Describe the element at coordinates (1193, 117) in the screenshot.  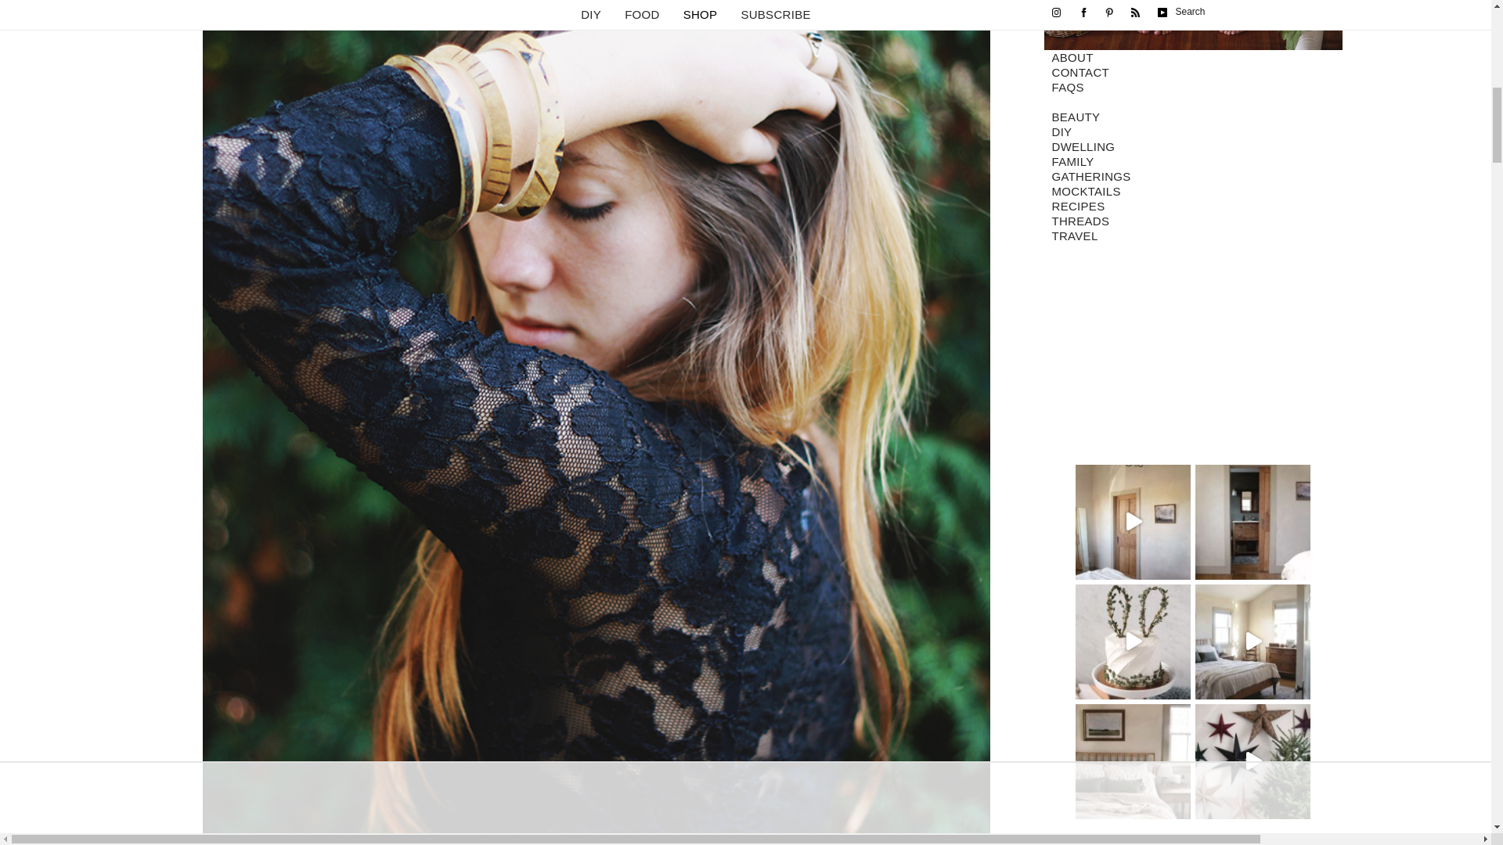
I see `BEAUTY` at that location.